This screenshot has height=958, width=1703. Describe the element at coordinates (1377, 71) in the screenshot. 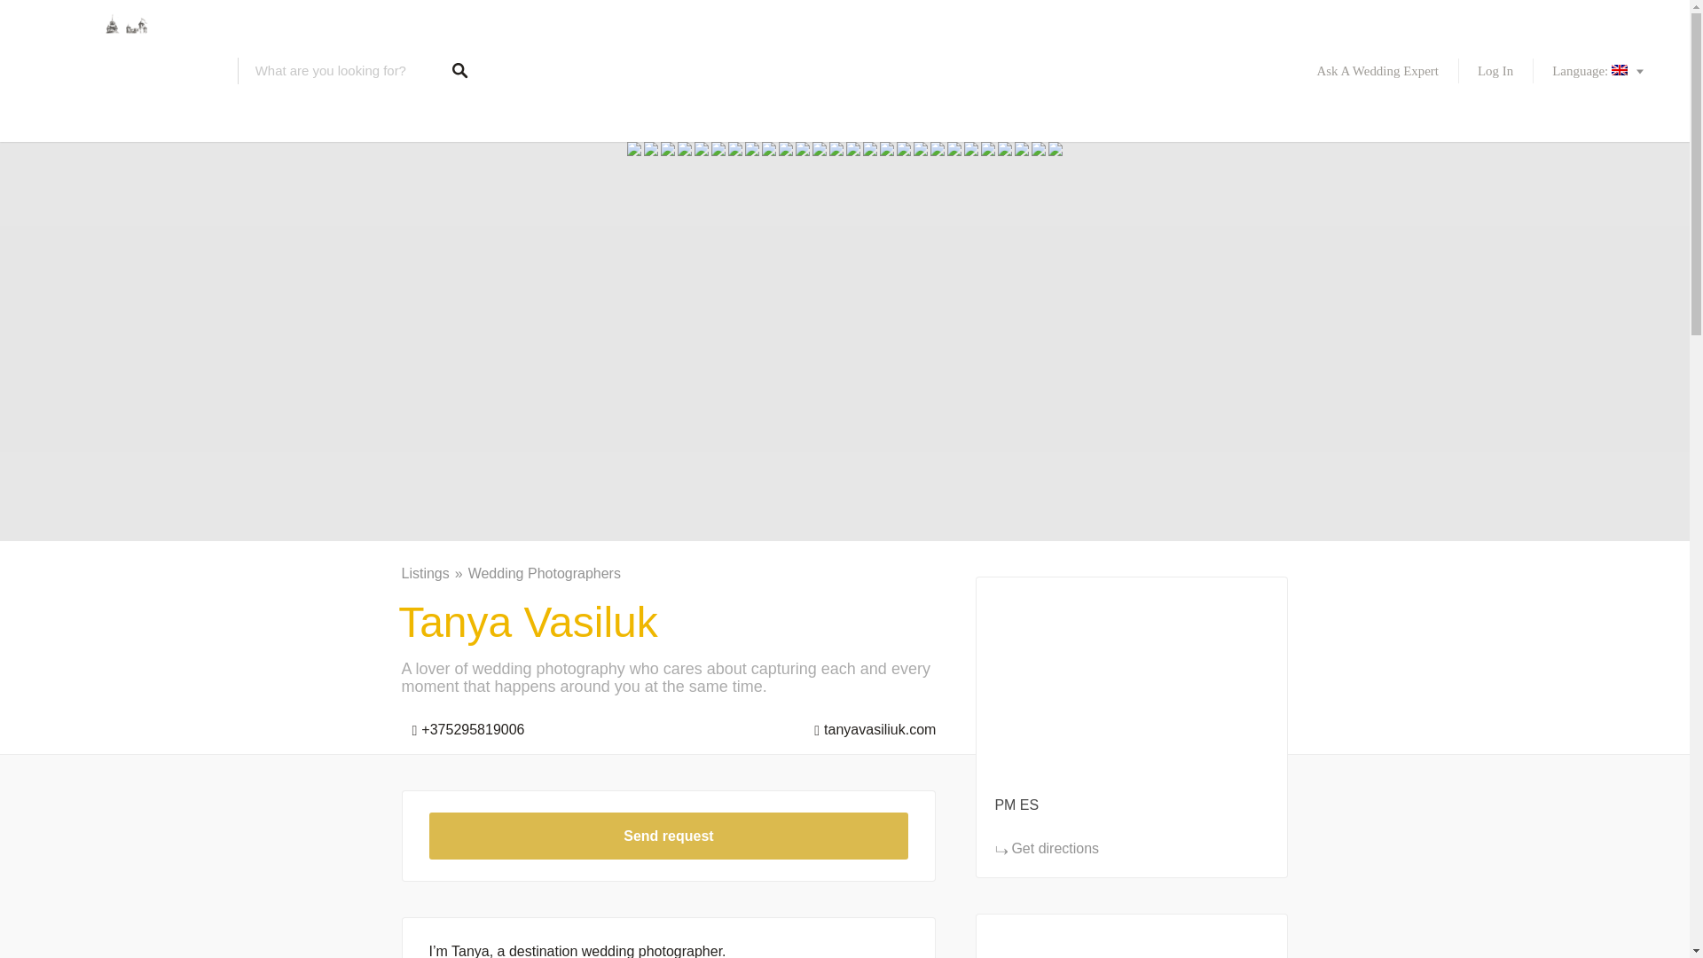

I see `Ask A Wedding Expert` at that location.